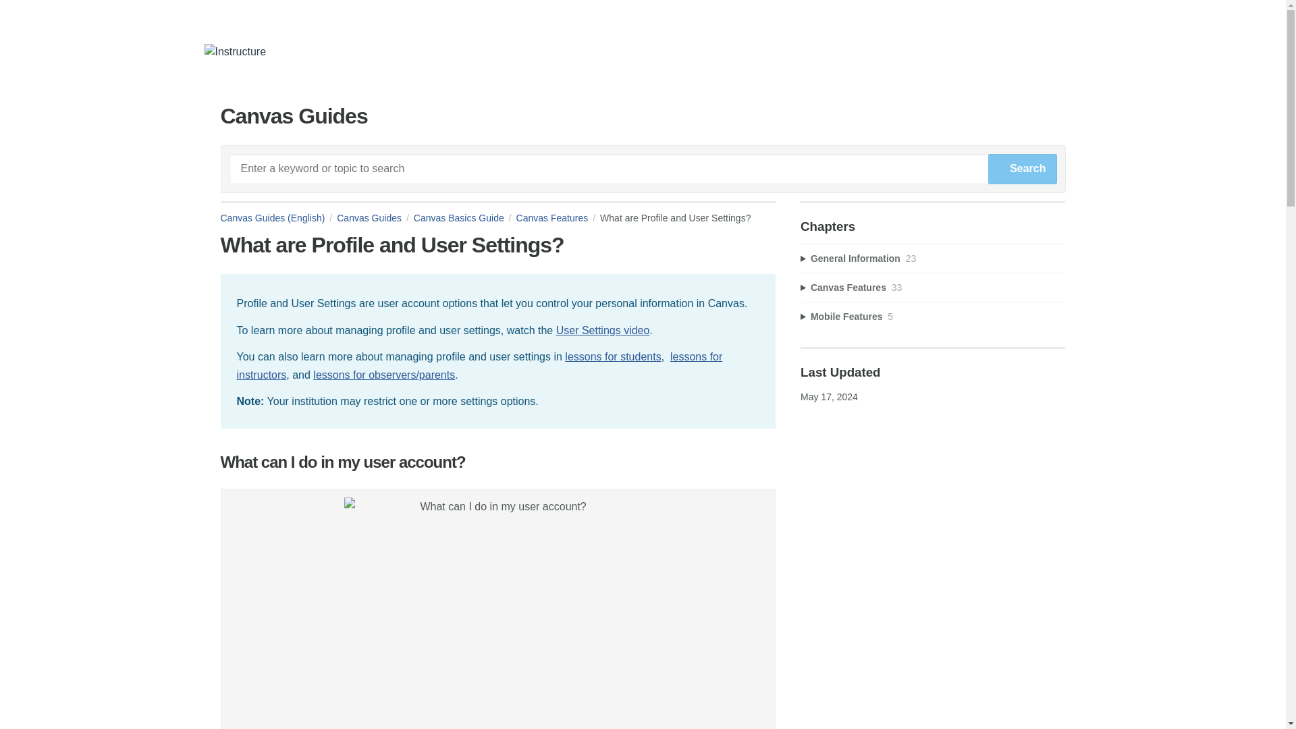  I want to click on Canvas Guides, so click(375, 217).